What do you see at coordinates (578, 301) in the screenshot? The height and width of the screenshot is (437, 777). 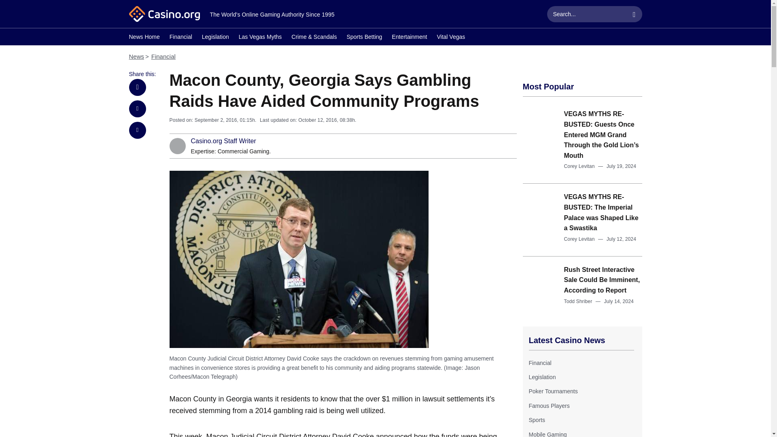 I see `Todd Shriber` at bounding box center [578, 301].